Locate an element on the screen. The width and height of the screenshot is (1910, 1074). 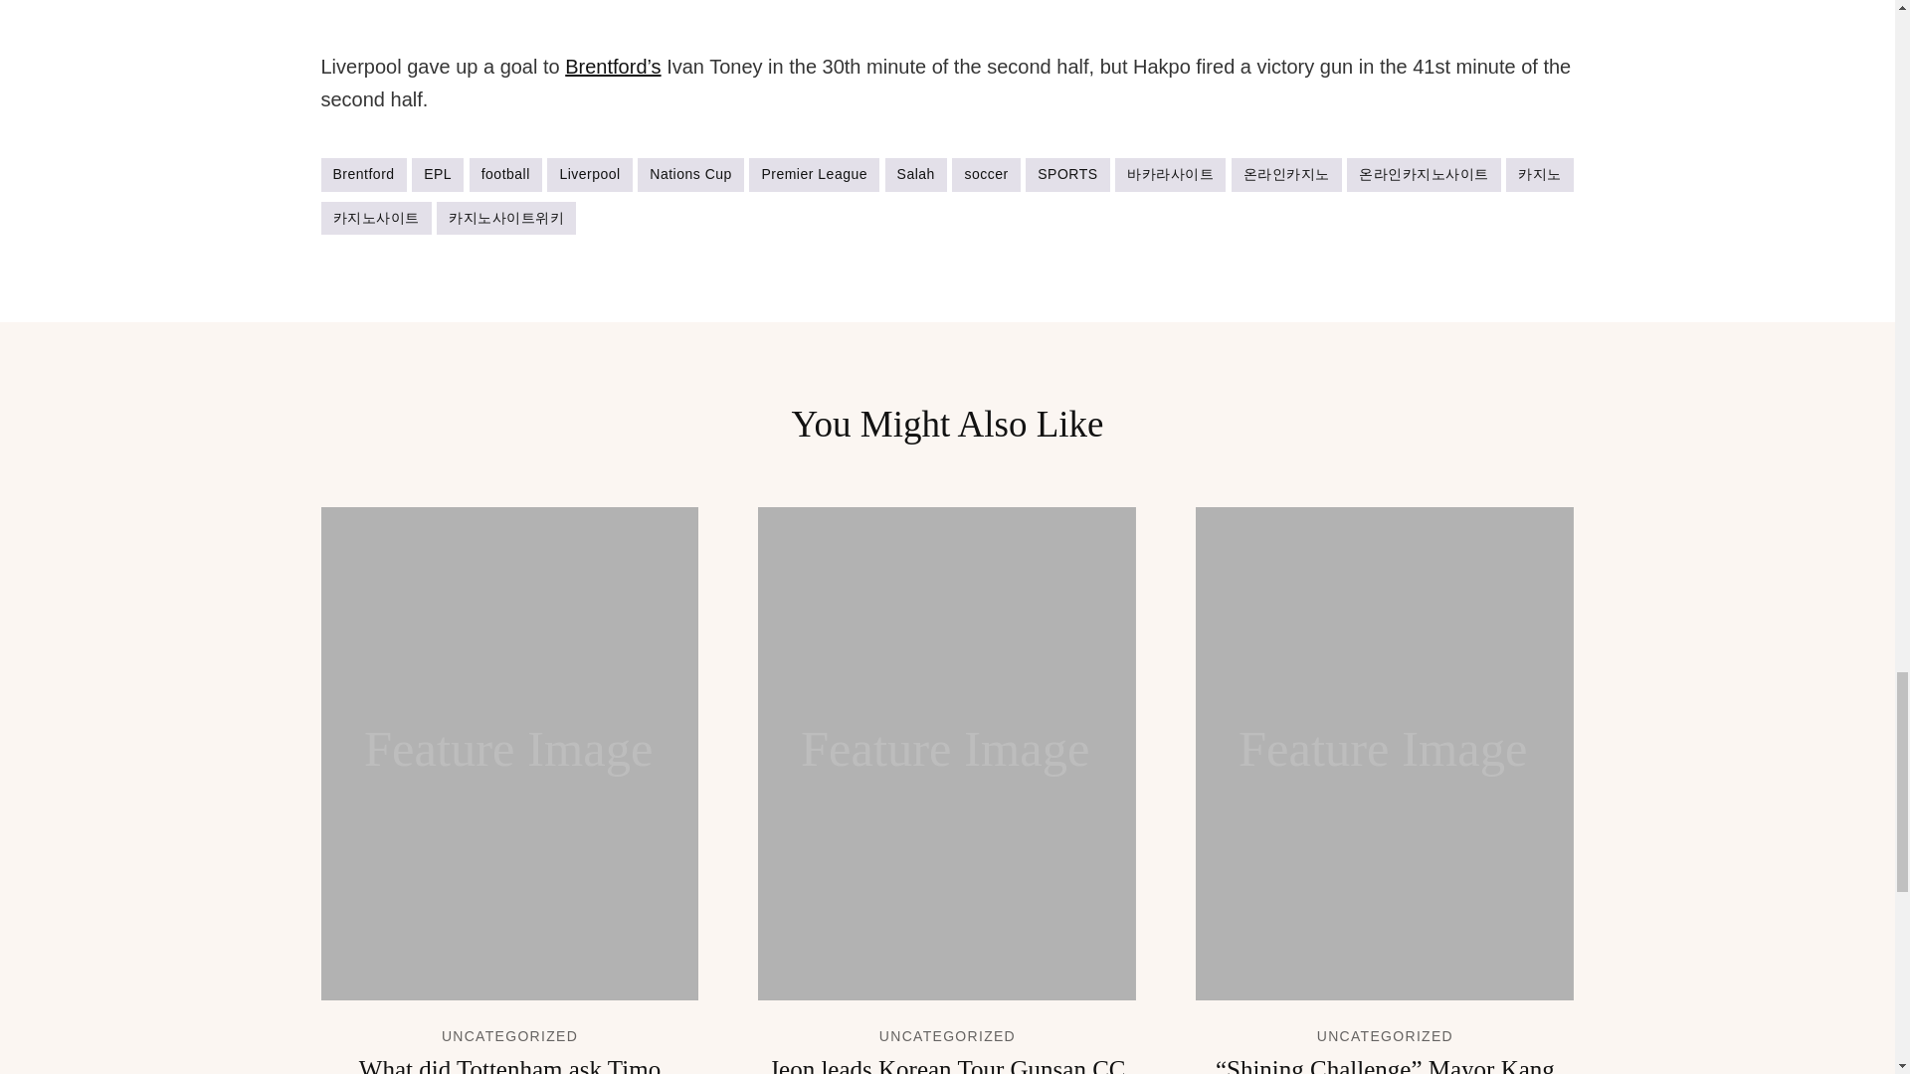
Feature Image is located at coordinates (1385, 754).